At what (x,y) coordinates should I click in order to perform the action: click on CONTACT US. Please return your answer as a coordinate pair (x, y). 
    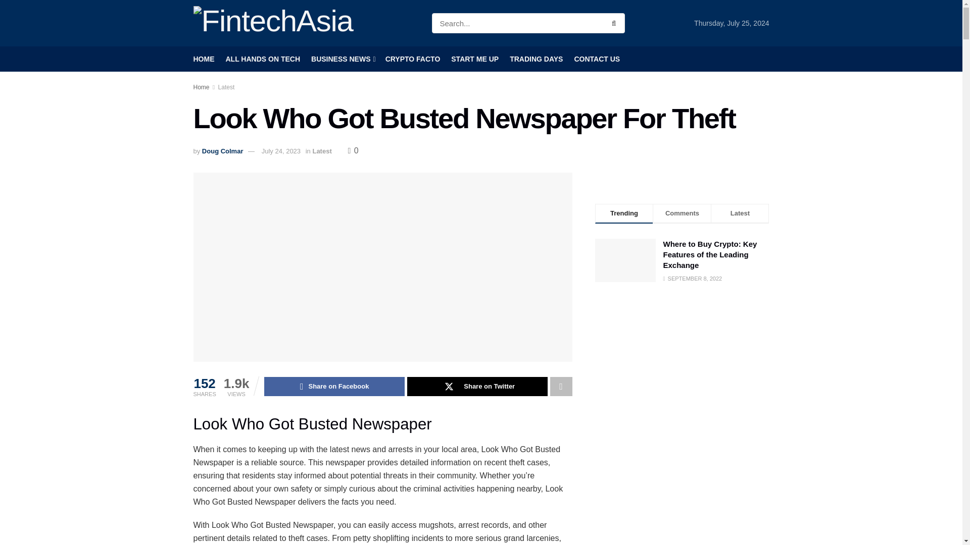
    Looking at the image, I should click on (597, 59).